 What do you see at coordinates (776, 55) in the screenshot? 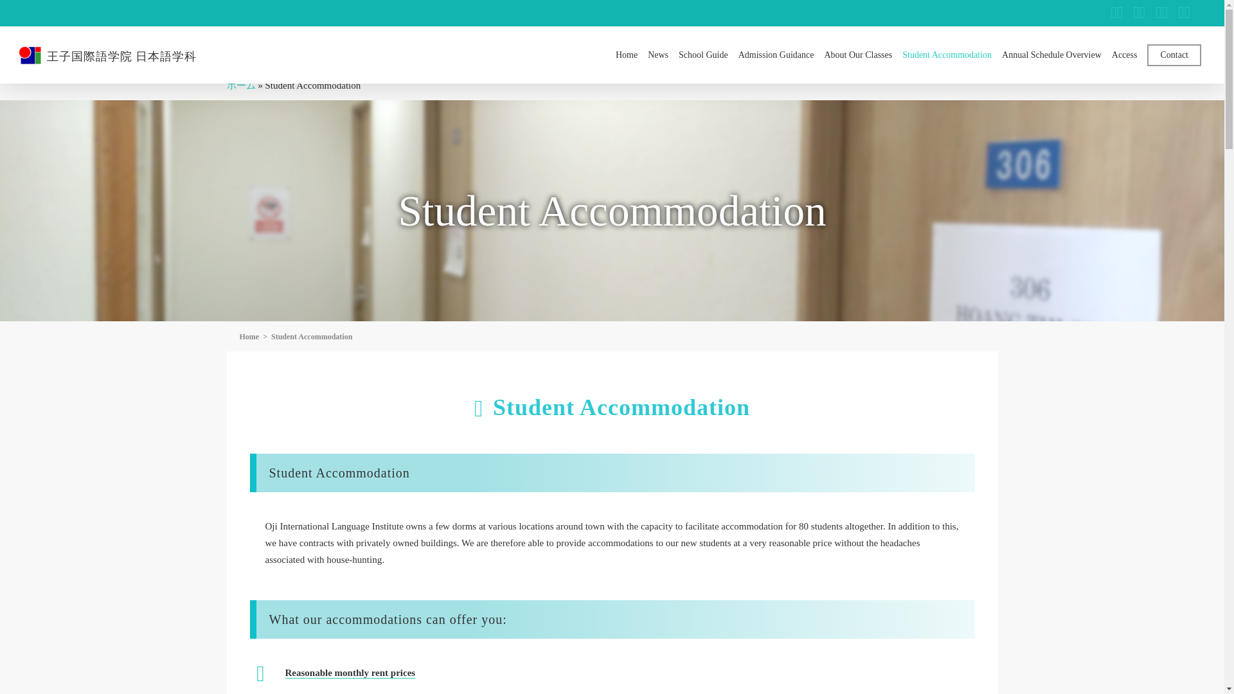
I see `Admission Guidance` at bounding box center [776, 55].